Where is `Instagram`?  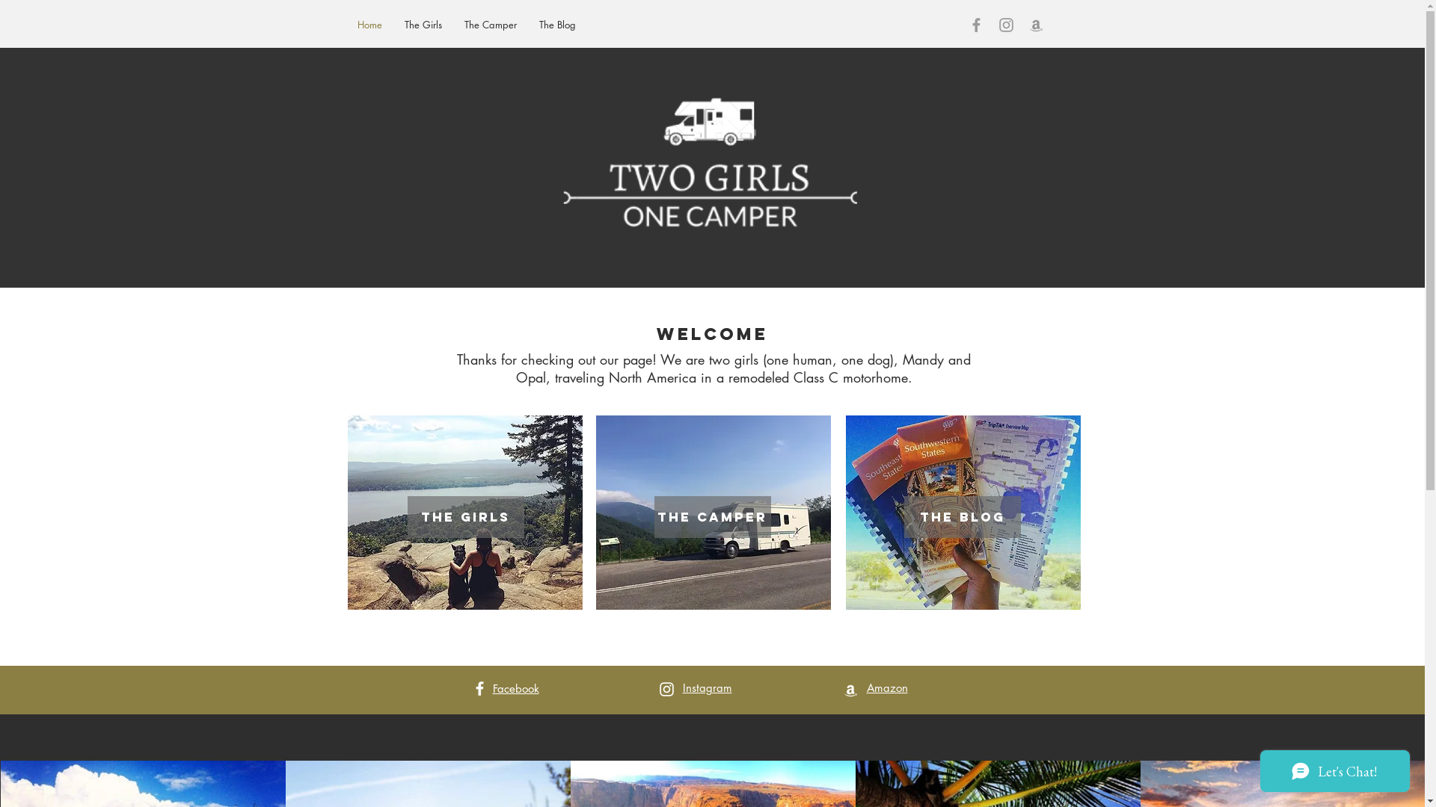
Instagram is located at coordinates (707, 687).